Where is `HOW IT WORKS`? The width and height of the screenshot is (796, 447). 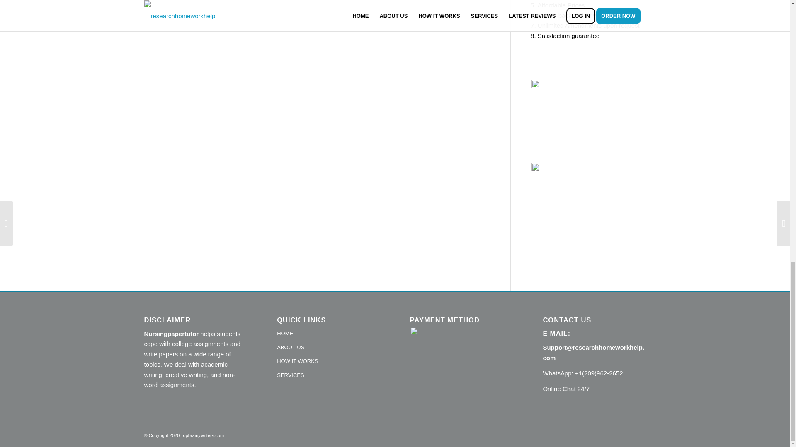 HOW IT WORKS is located at coordinates (328, 362).